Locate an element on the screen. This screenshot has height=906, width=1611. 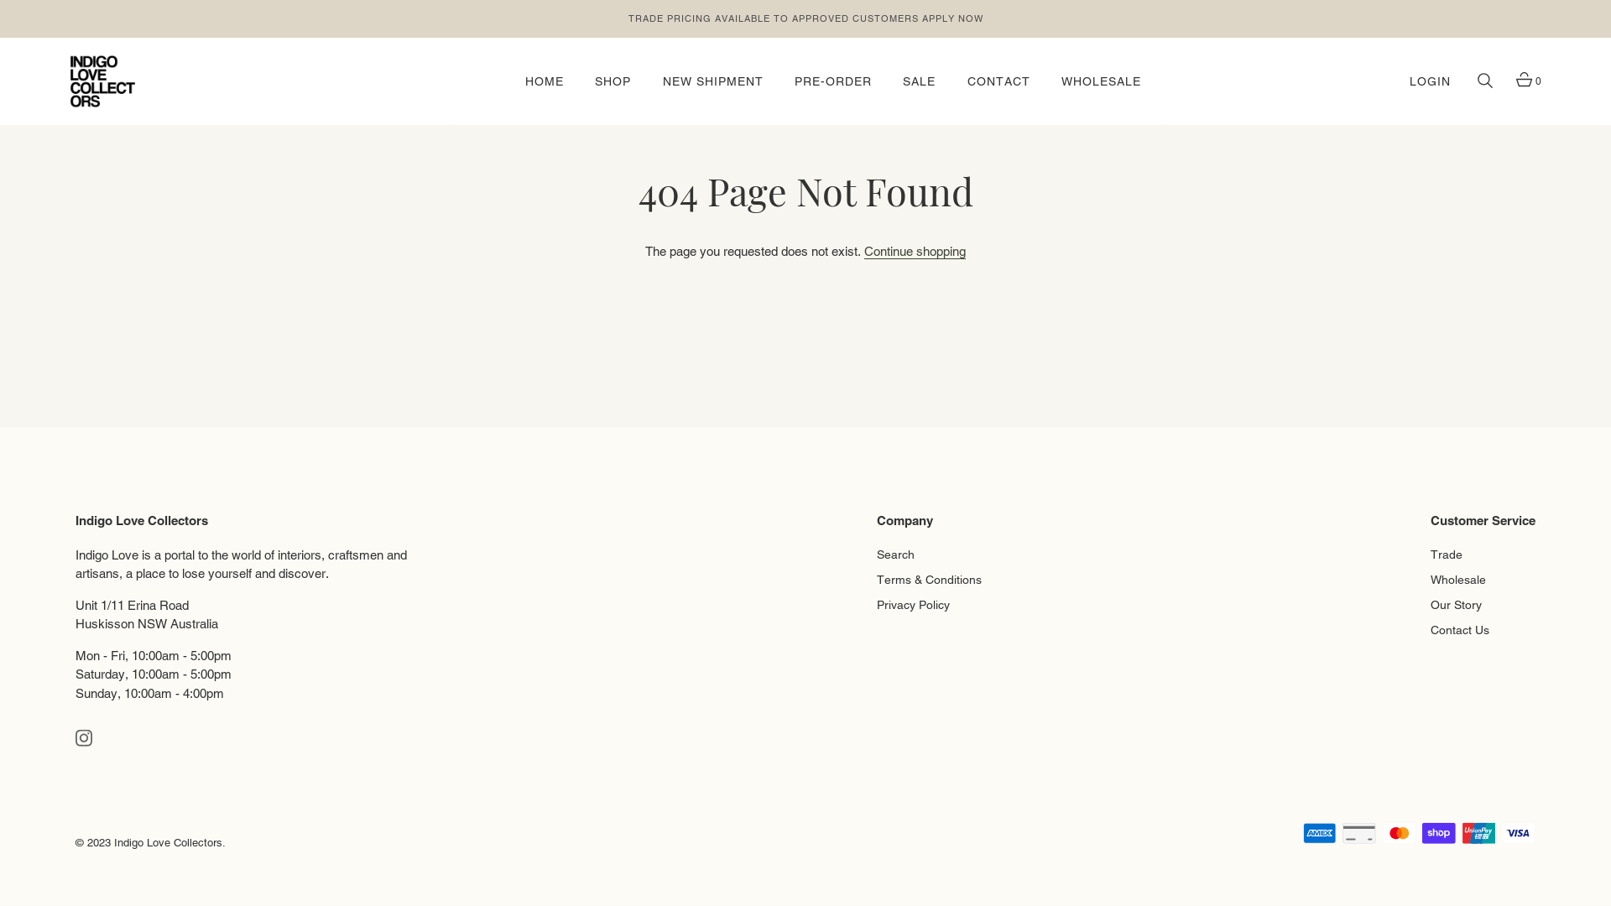
Terms & Conditions is located at coordinates (930, 577).